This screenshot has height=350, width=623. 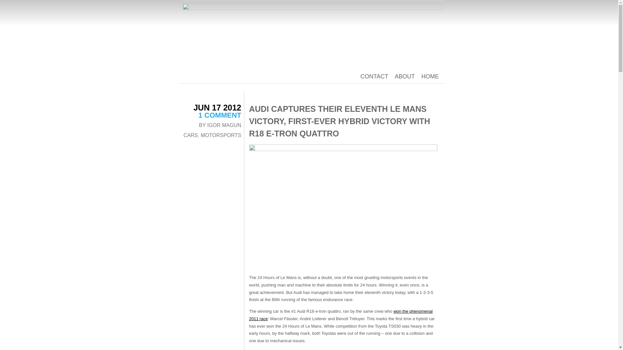 What do you see at coordinates (190, 135) in the screenshot?
I see `CARS` at bounding box center [190, 135].